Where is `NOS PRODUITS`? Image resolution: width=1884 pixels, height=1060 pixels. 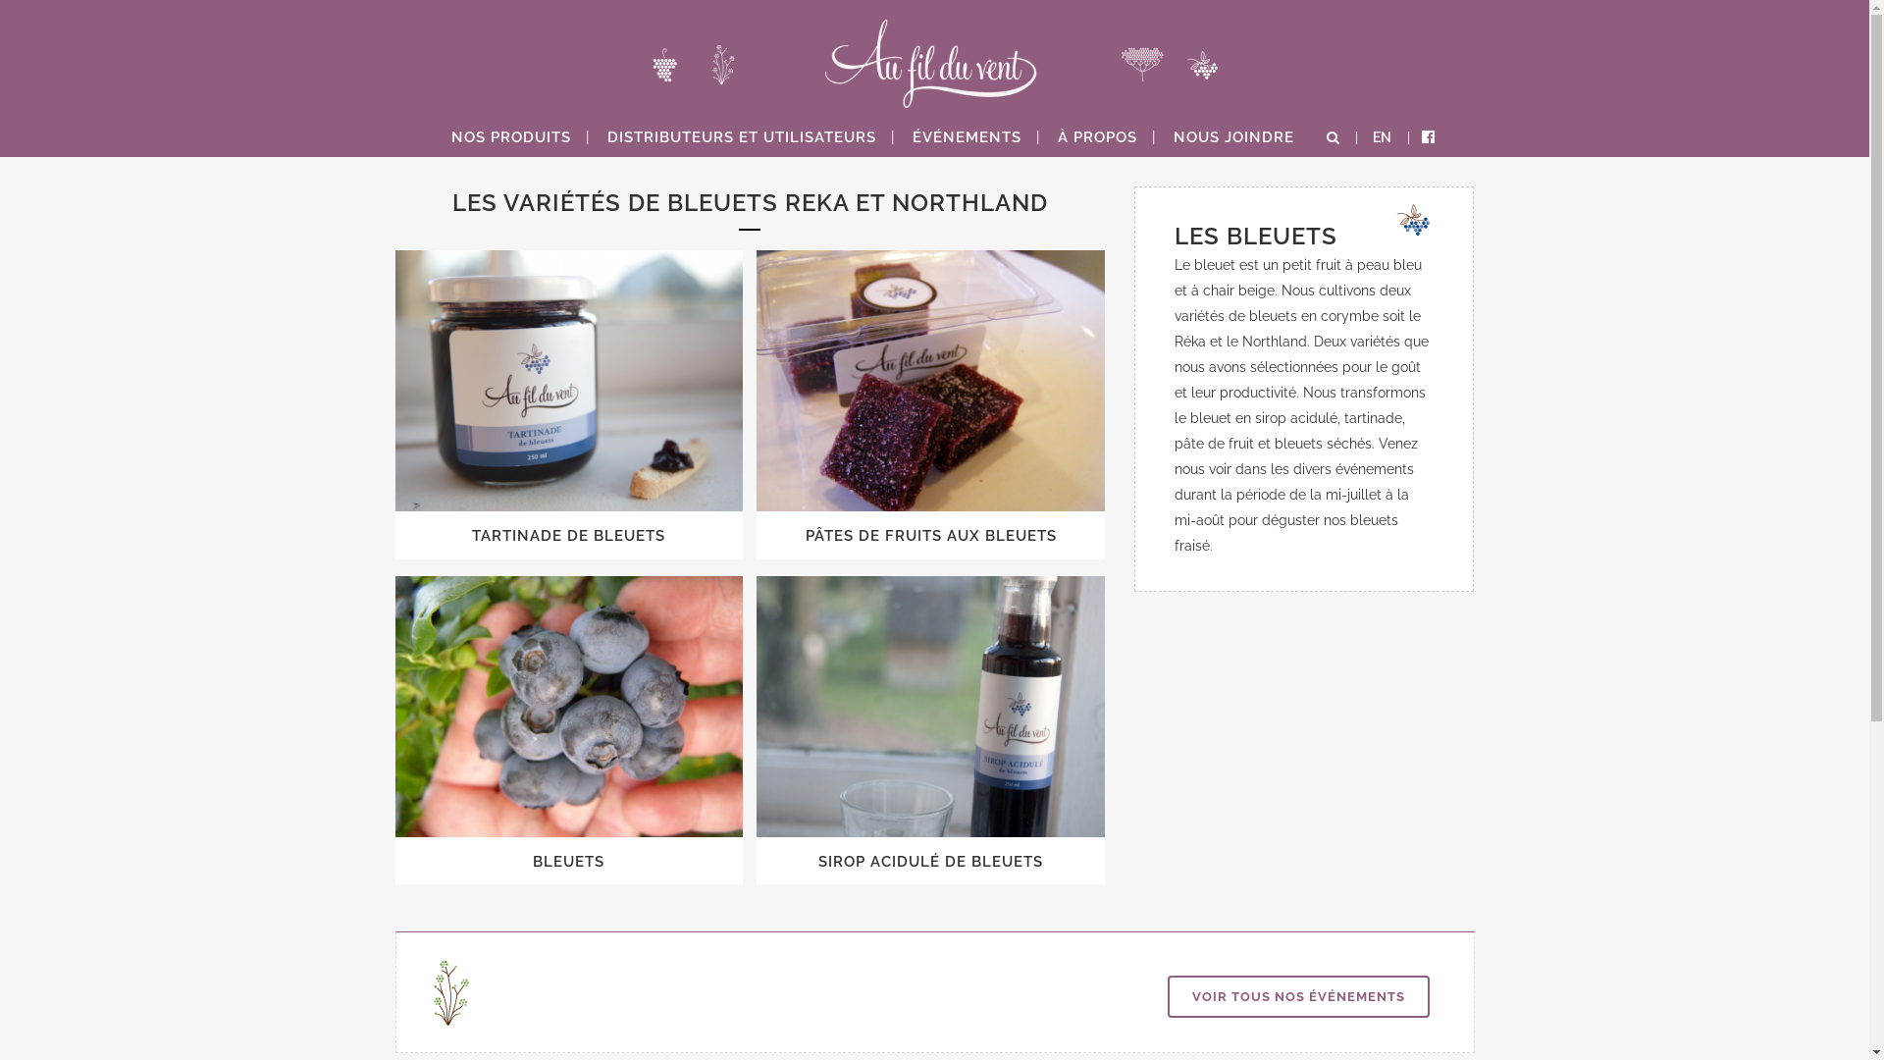 NOS PRODUITS is located at coordinates (511, 137).